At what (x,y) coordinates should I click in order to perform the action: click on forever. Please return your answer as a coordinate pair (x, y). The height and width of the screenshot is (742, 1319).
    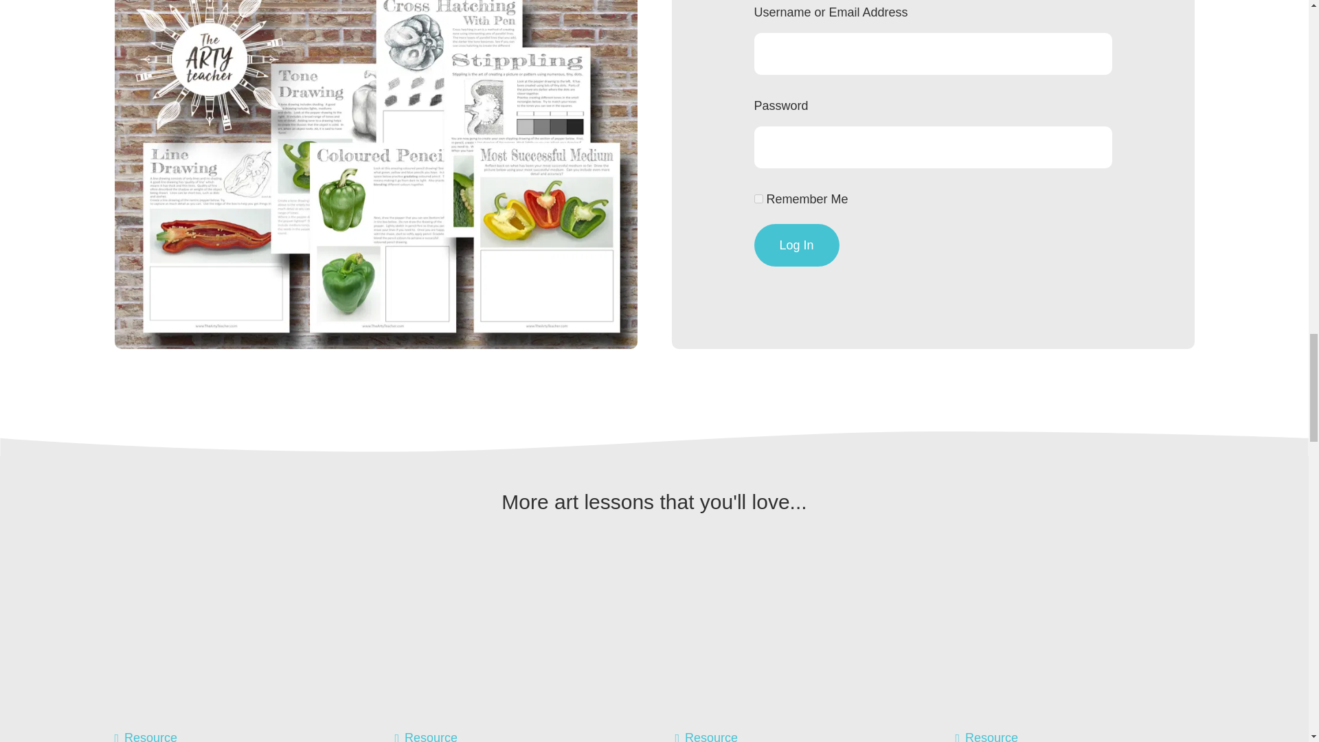
    Looking at the image, I should click on (758, 198).